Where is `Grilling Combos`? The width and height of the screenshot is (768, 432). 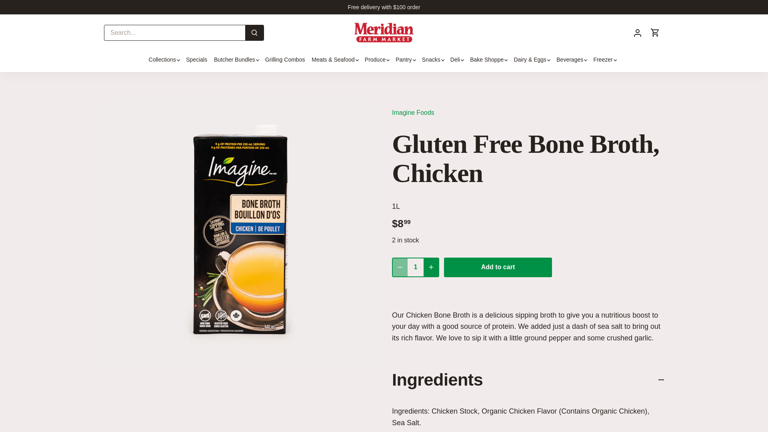
Grilling Combos is located at coordinates (285, 60).